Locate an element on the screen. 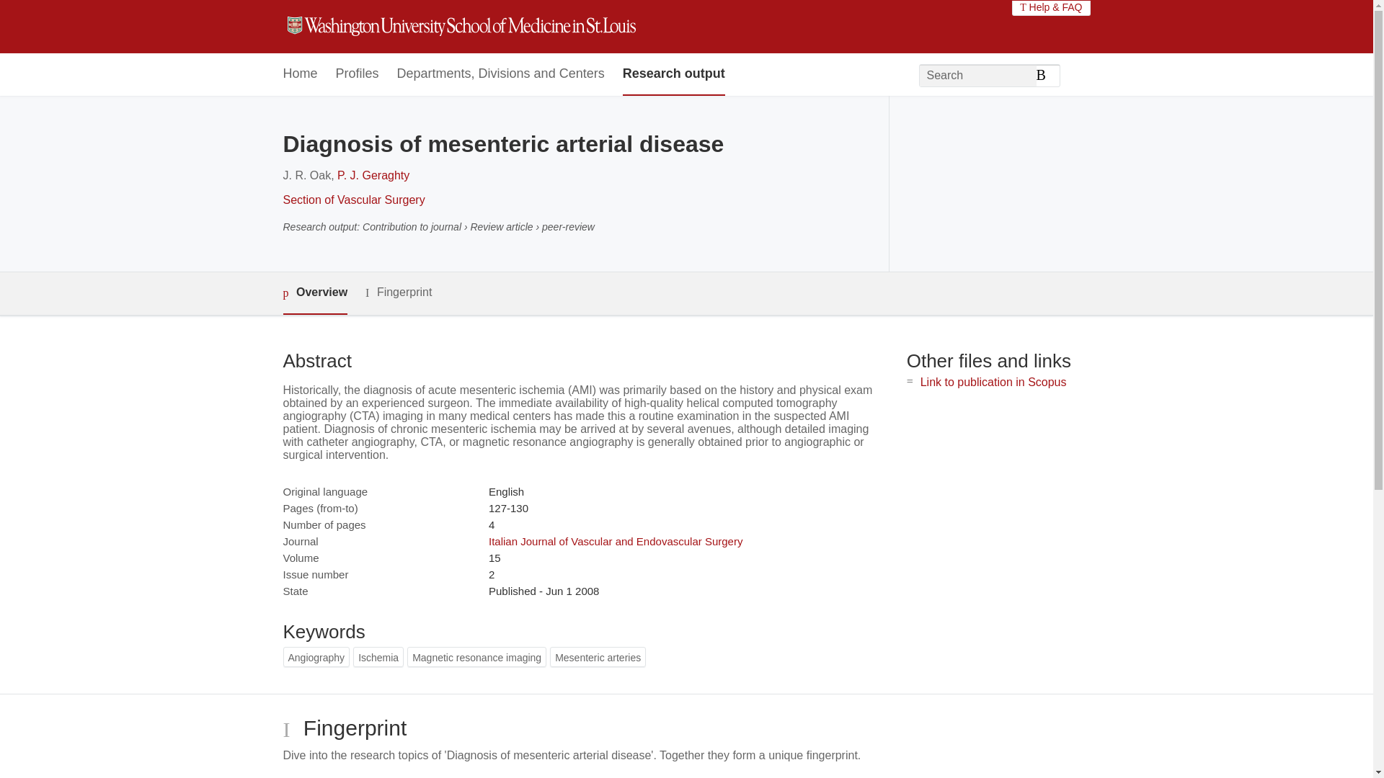  Research output is located at coordinates (674, 74).